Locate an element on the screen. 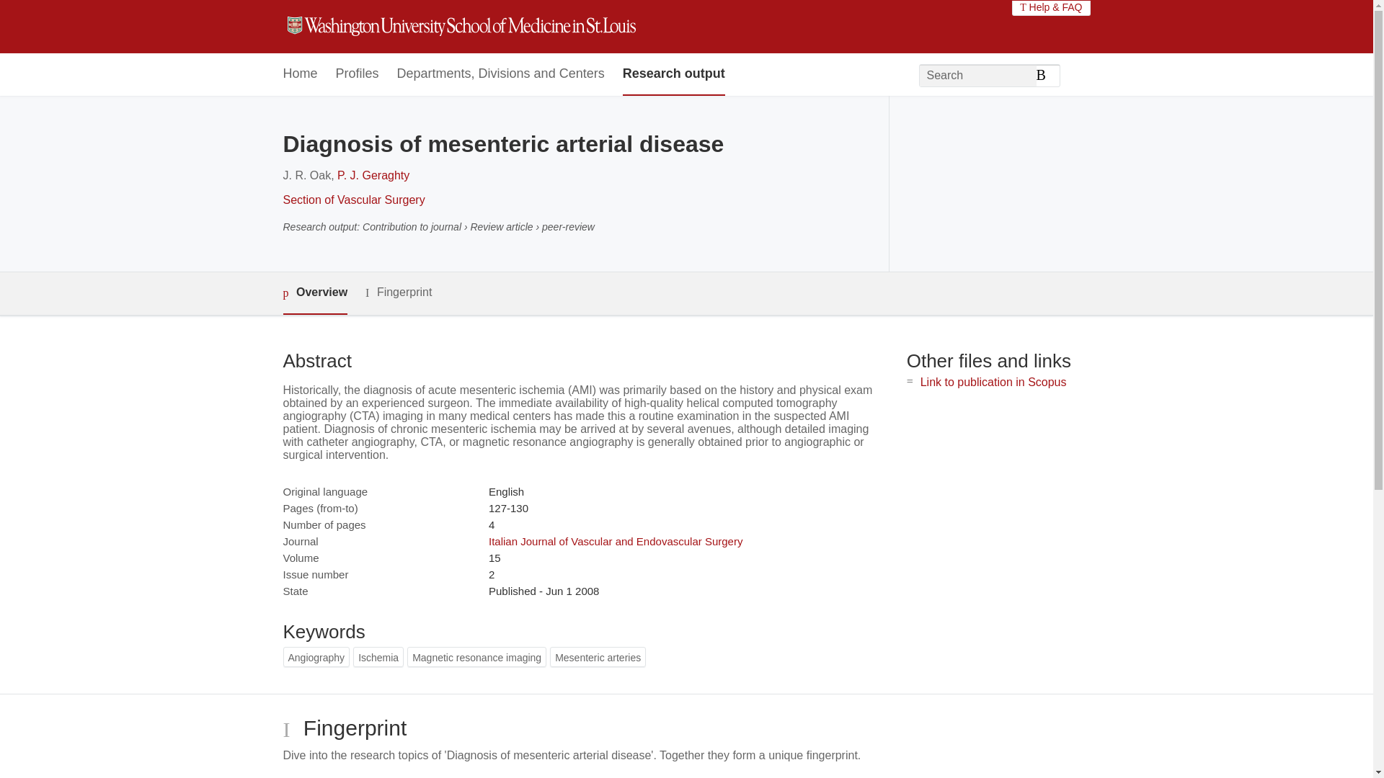  Research output is located at coordinates (674, 74).